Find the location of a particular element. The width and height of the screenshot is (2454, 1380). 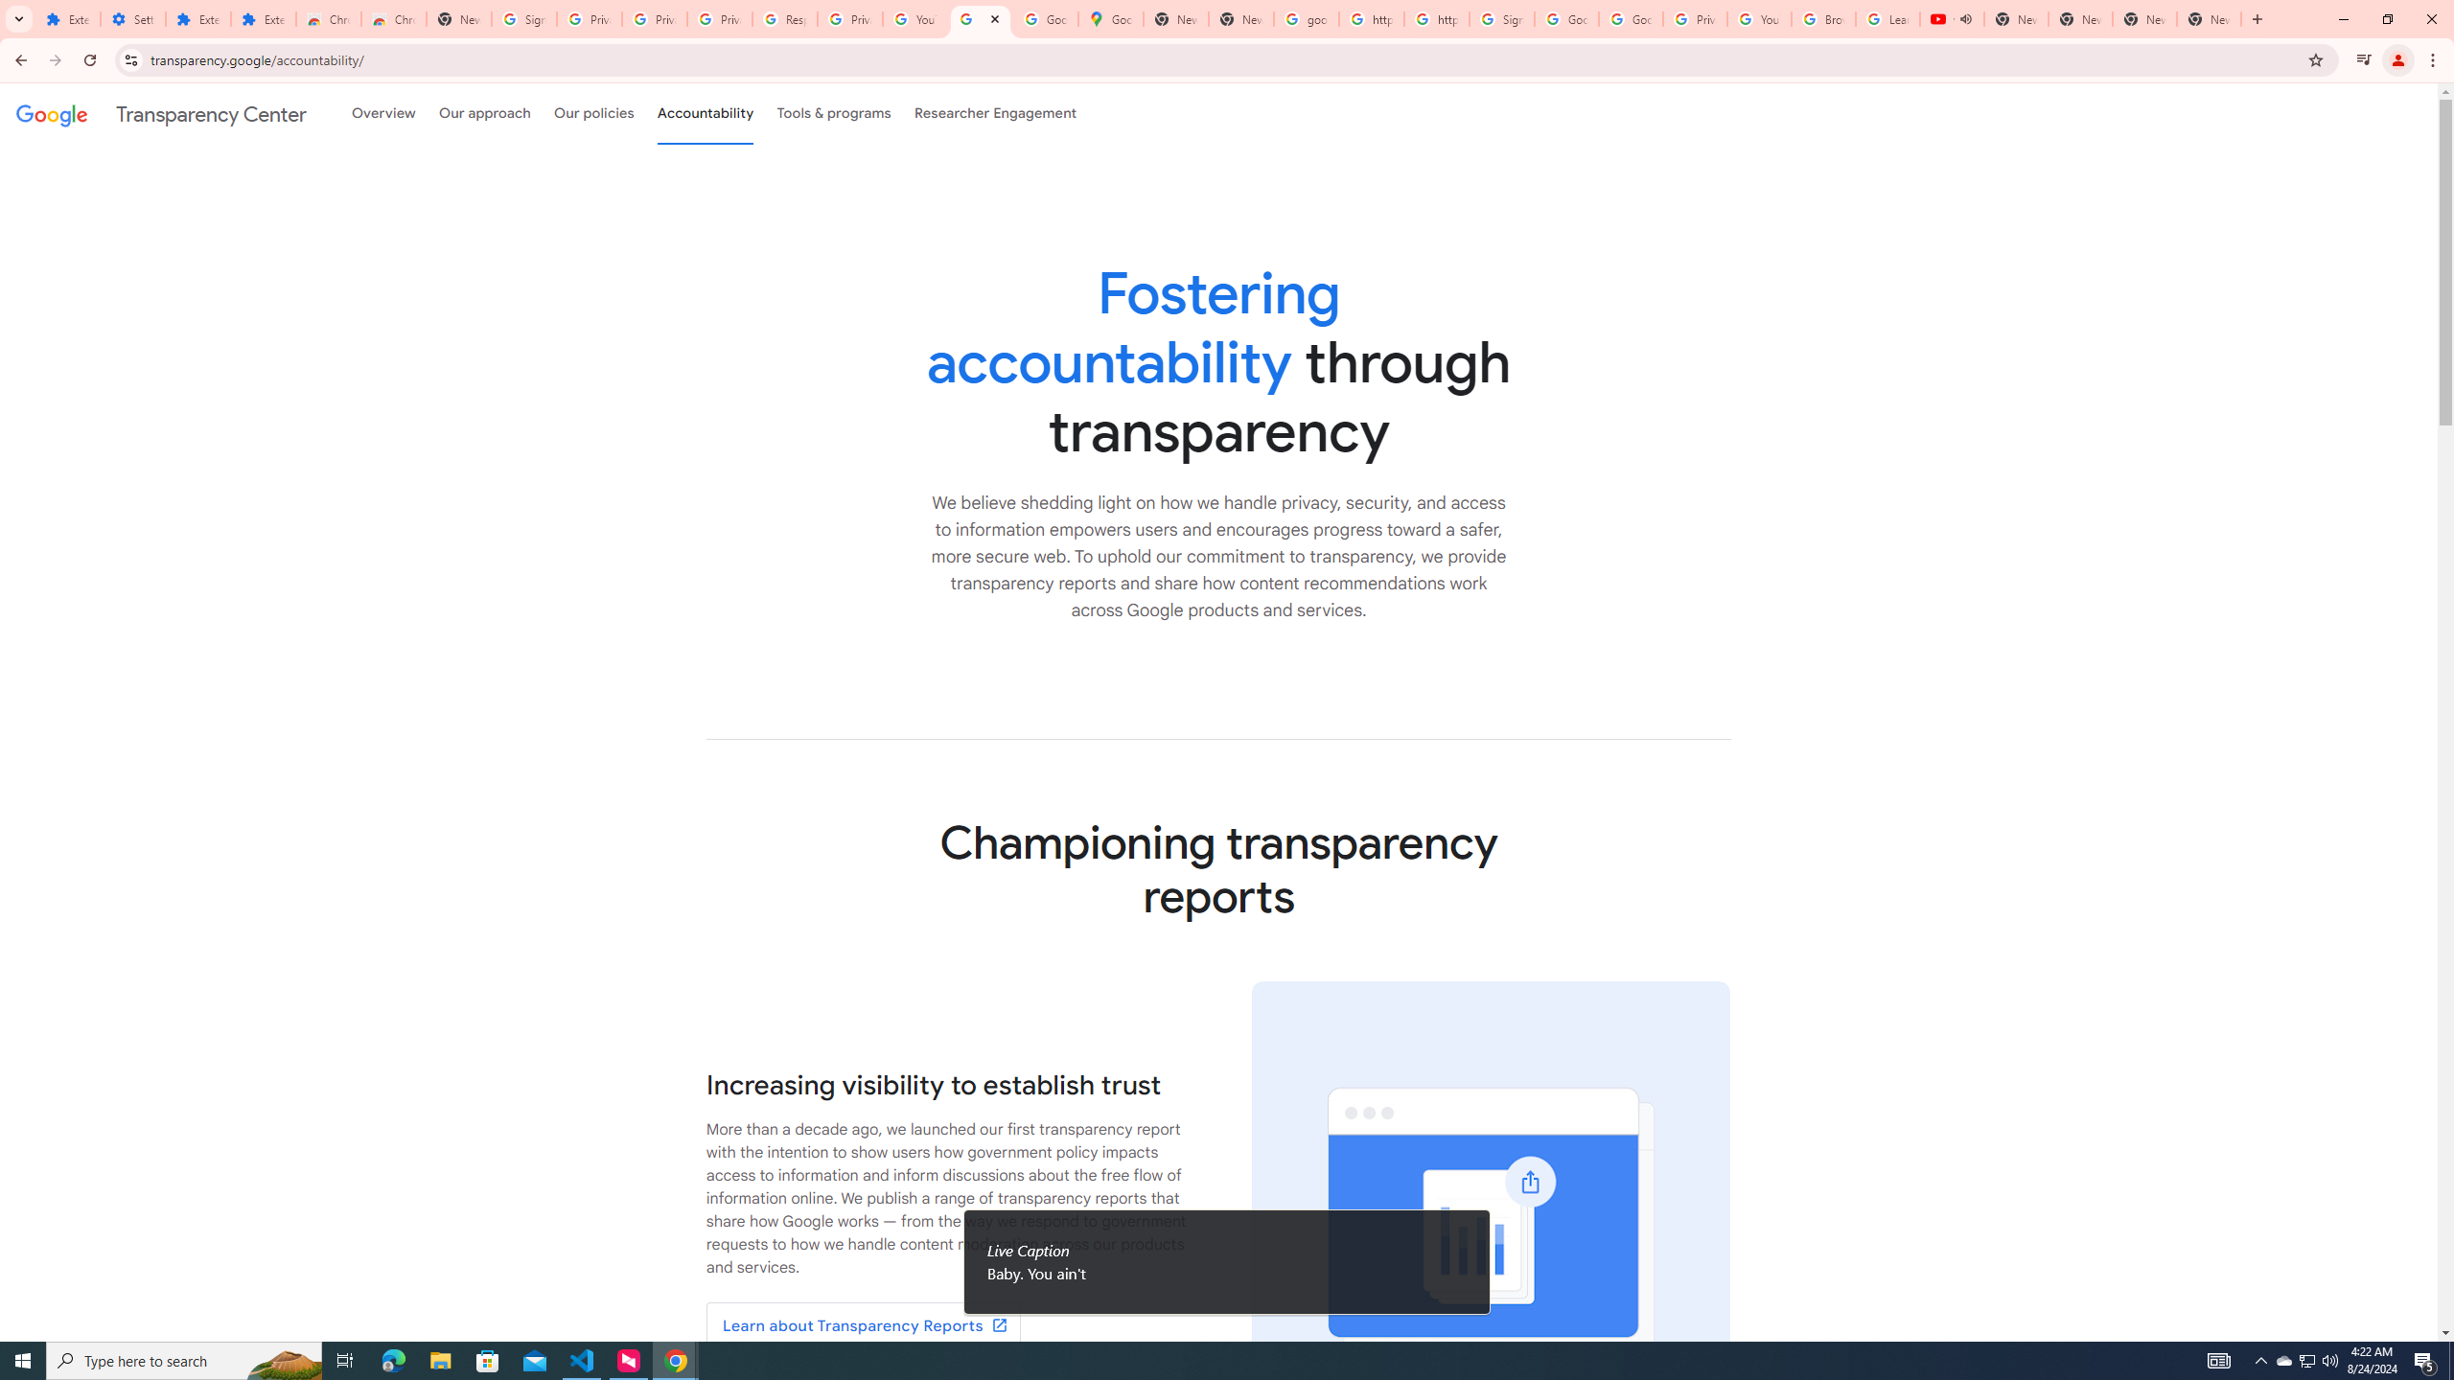

New Tab is located at coordinates (458, 19).